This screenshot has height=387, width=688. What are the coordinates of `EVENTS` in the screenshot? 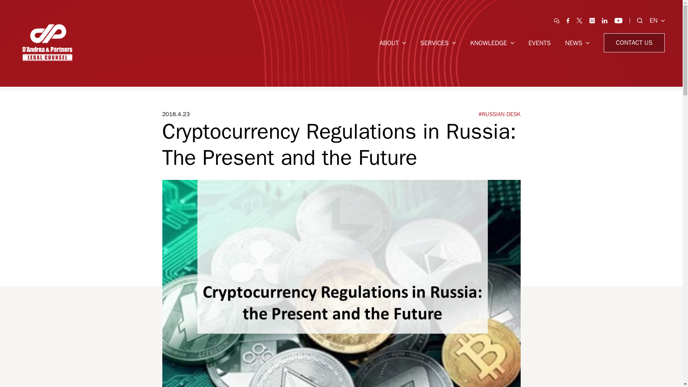 It's located at (540, 42).